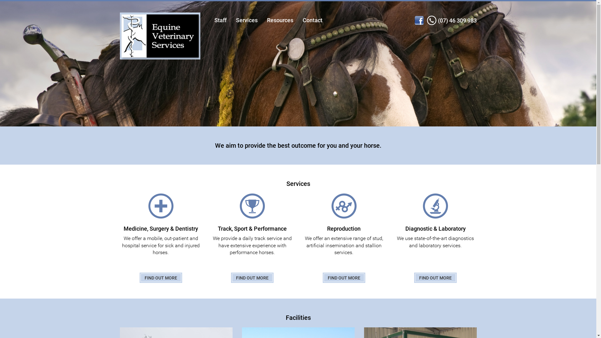 The width and height of the screenshot is (601, 338). I want to click on Track, Sport & Performance, so click(252, 213).